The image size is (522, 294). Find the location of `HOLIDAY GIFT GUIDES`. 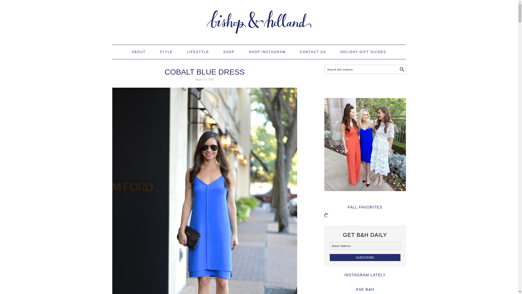

HOLIDAY GIFT GUIDES is located at coordinates (363, 52).